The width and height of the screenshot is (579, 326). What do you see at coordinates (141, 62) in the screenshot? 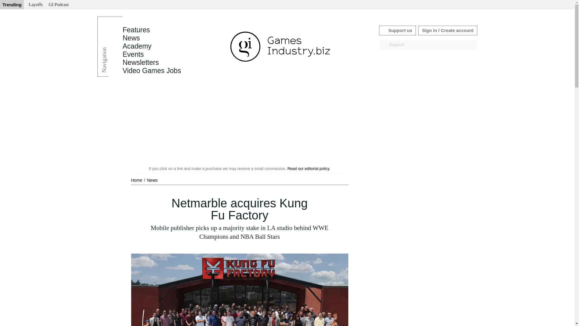
I see `Newsletters` at bounding box center [141, 62].